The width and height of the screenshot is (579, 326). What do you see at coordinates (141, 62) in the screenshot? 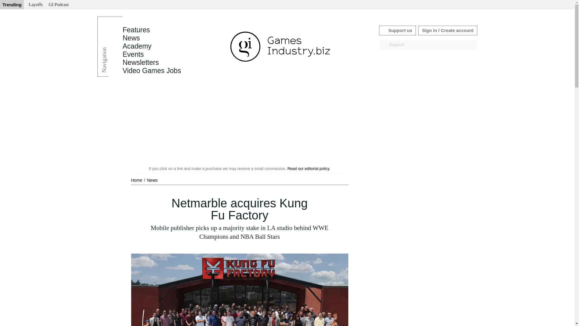
I see `Newsletters` at bounding box center [141, 62].